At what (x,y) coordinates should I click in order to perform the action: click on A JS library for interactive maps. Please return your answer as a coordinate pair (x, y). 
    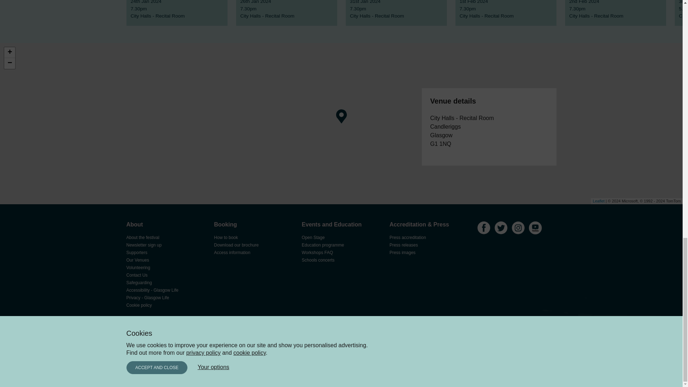
    Looking at the image, I should click on (598, 201).